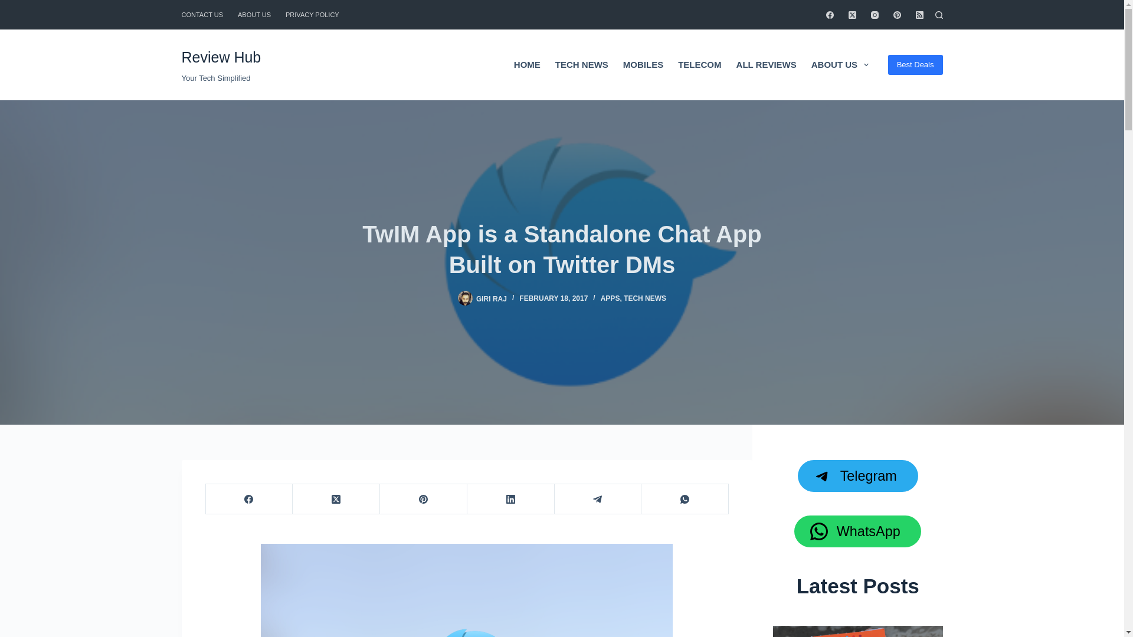  What do you see at coordinates (839, 64) in the screenshot?
I see `ABOUT US` at bounding box center [839, 64].